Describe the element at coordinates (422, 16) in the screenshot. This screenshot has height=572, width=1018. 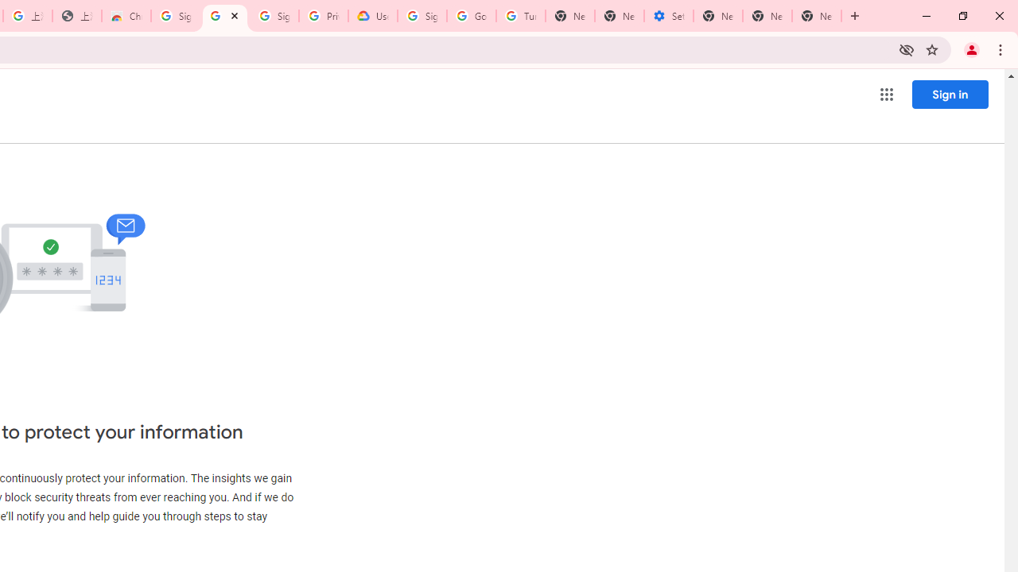
I see `Sign in - Google Accounts` at that location.